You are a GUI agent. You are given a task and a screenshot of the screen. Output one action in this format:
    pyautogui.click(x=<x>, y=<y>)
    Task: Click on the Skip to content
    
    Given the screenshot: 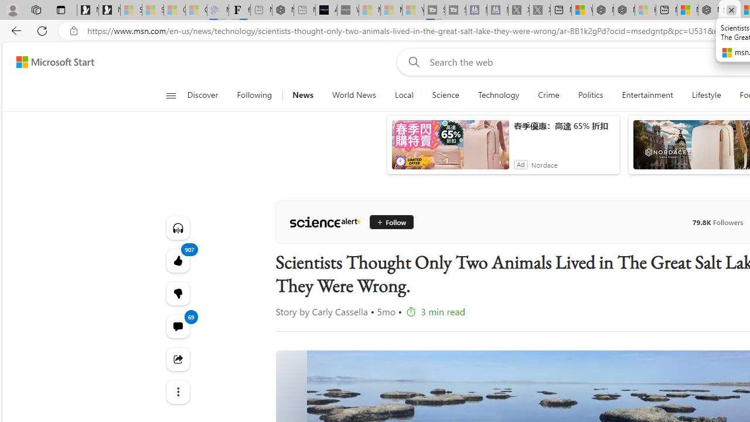 What is the action you would take?
    pyautogui.click(x=50, y=62)
    